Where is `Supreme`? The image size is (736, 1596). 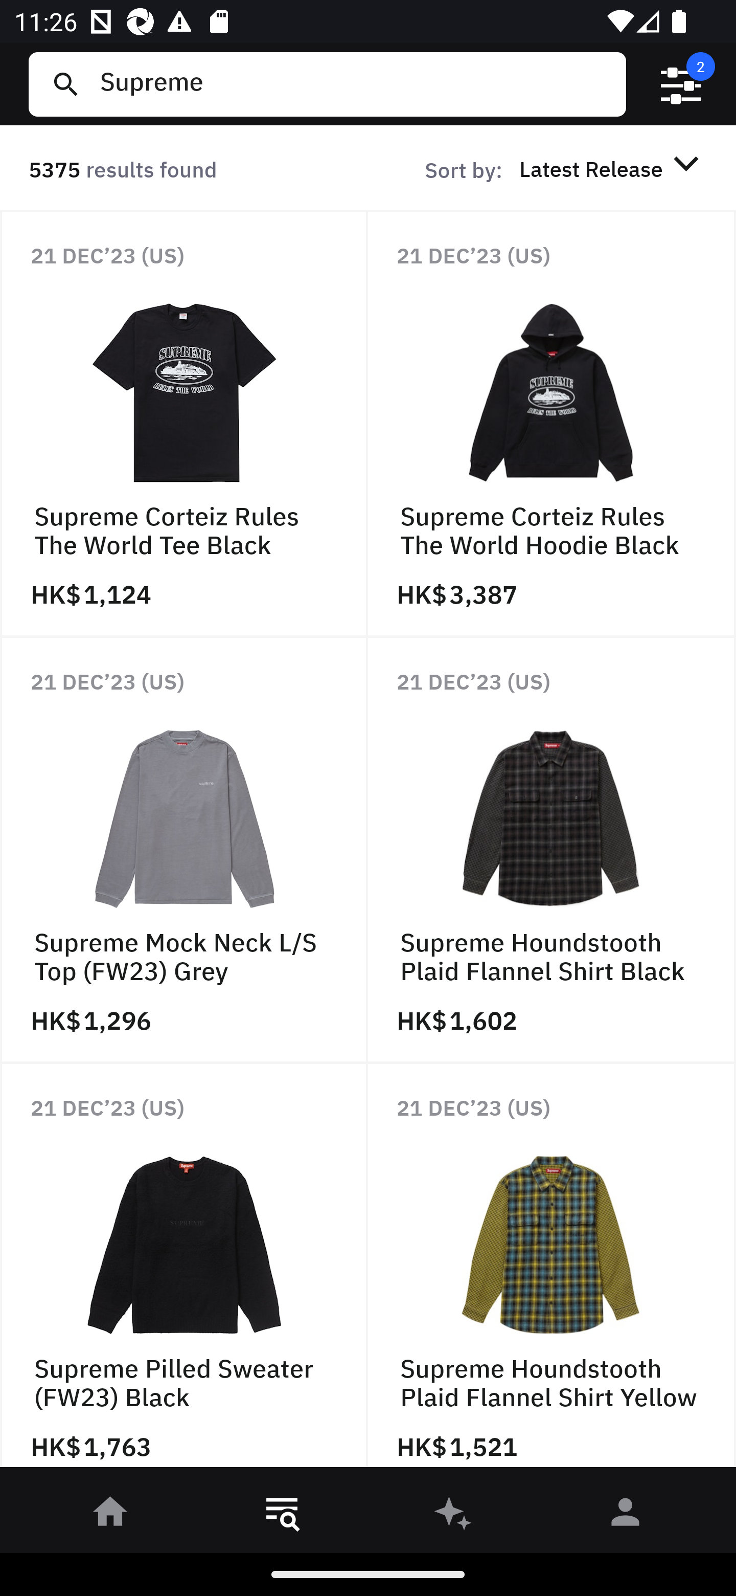 Supreme is located at coordinates (355, 84).